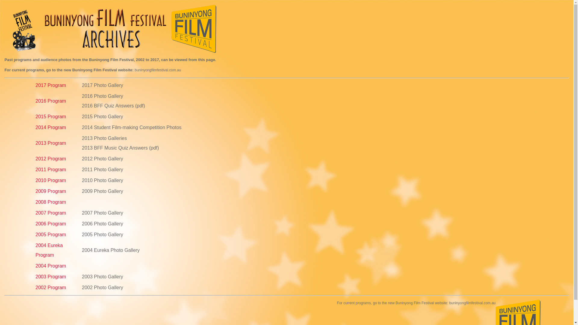  Describe the element at coordinates (51, 202) in the screenshot. I see `2008 Program` at that location.